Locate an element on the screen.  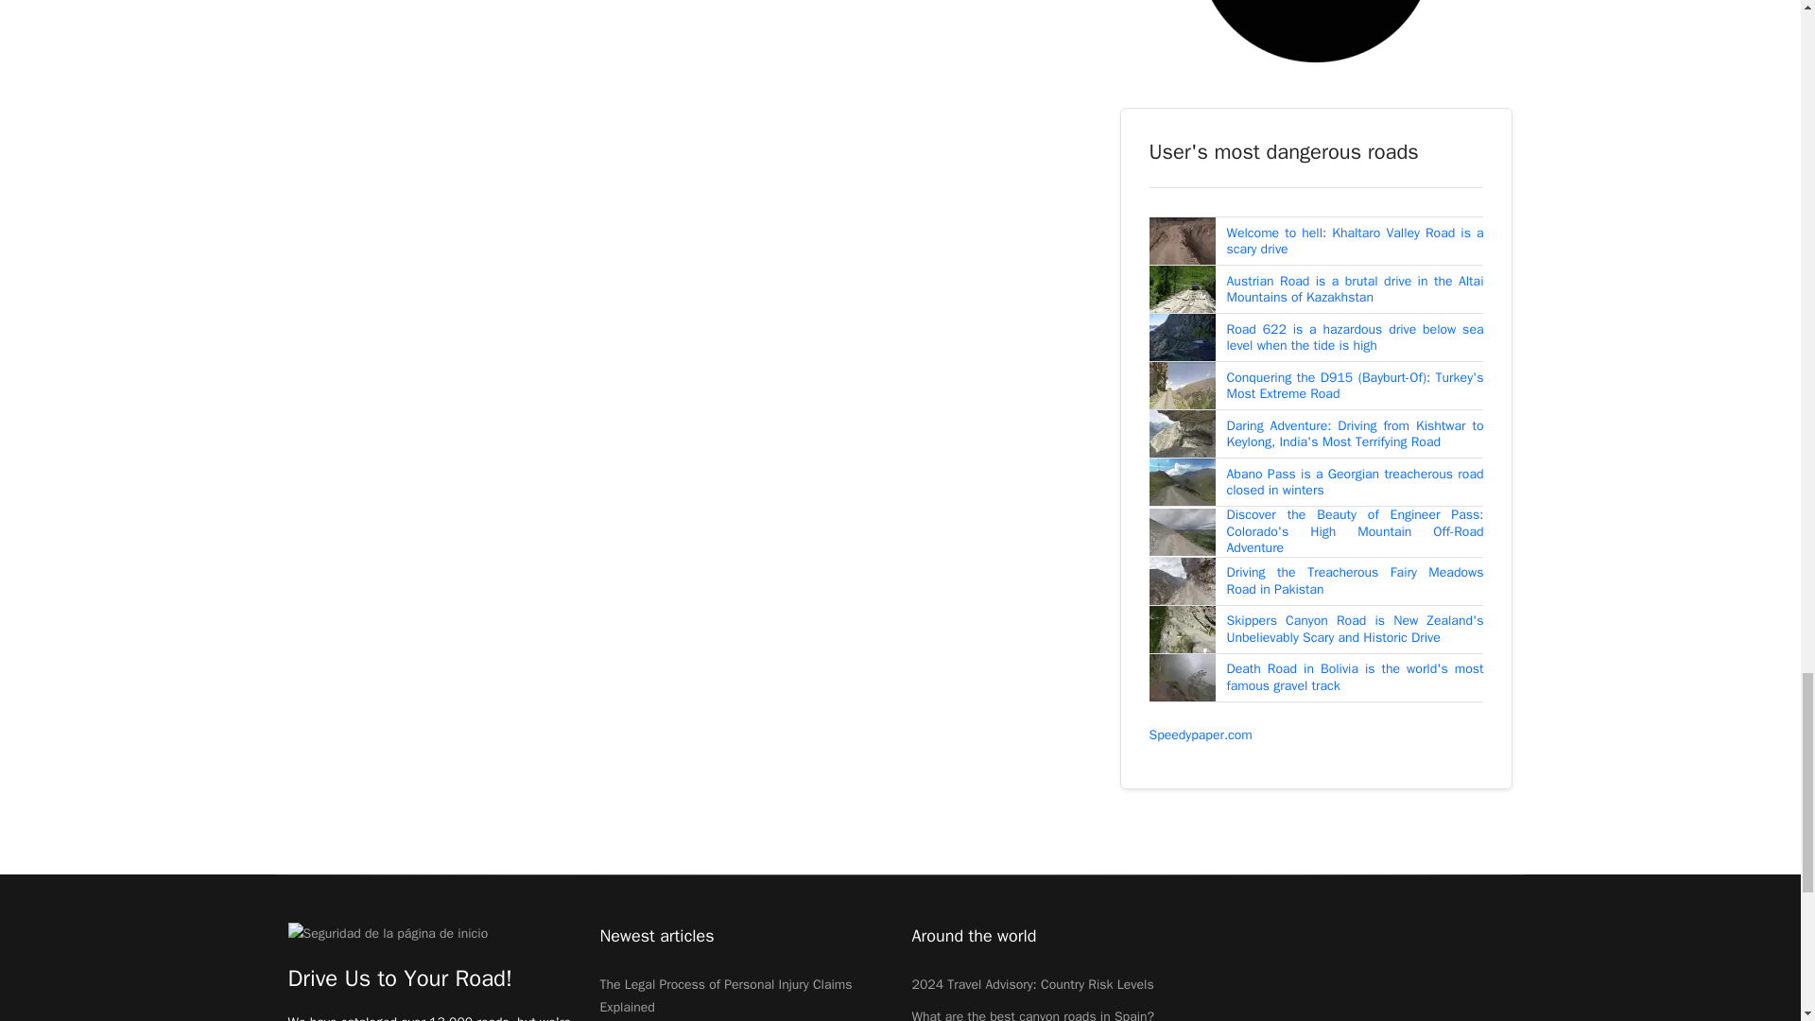
Abano Pass is a Georgian treacherous road closed in winters is located at coordinates (1356, 482).